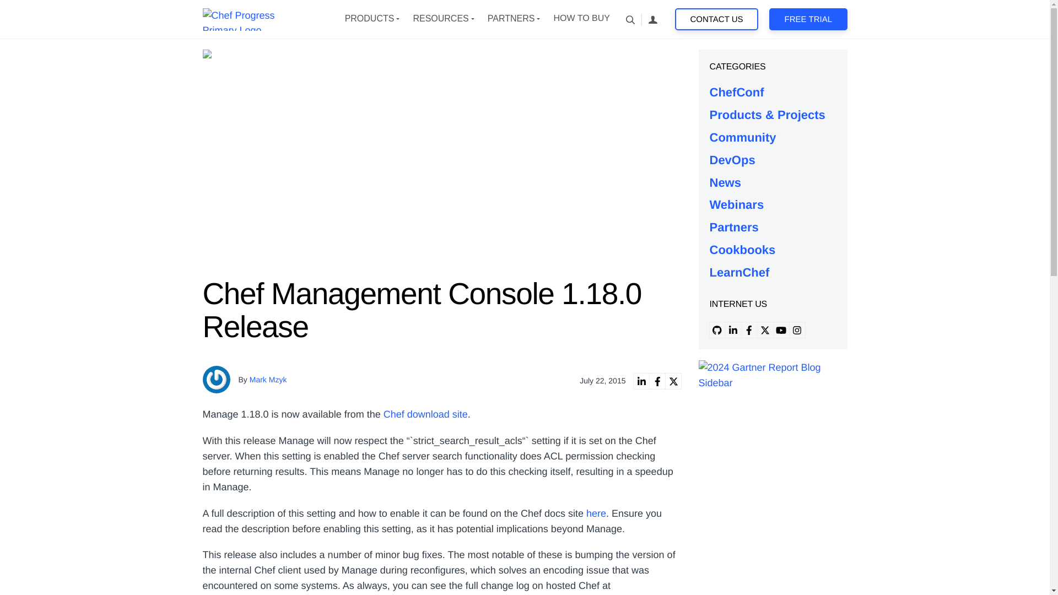 The image size is (1058, 595). What do you see at coordinates (511, 19) in the screenshot?
I see `PARTNERS` at bounding box center [511, 19].